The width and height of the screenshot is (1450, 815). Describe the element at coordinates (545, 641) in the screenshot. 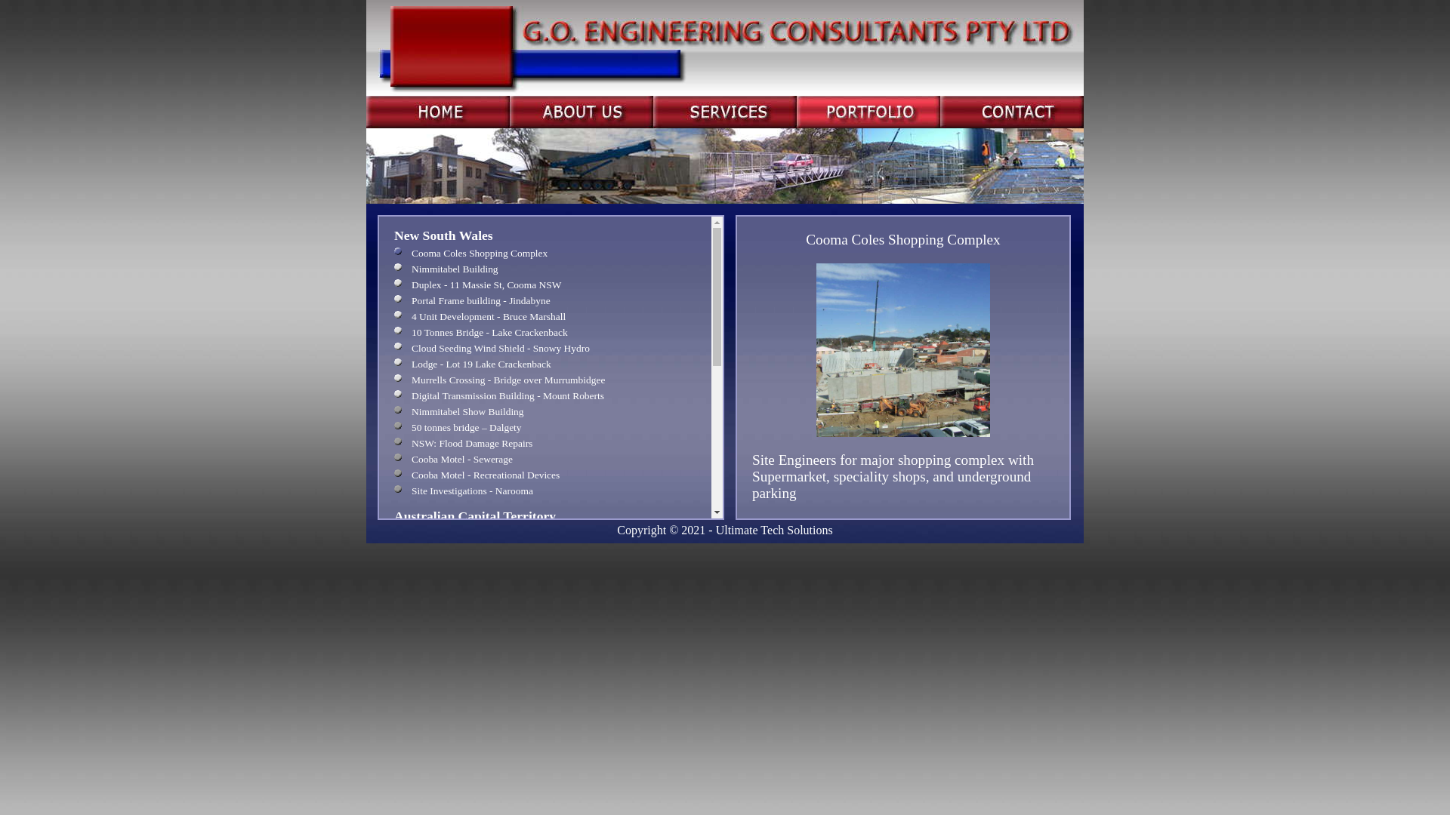

I see `Multi-Purpose Hall` at that location.